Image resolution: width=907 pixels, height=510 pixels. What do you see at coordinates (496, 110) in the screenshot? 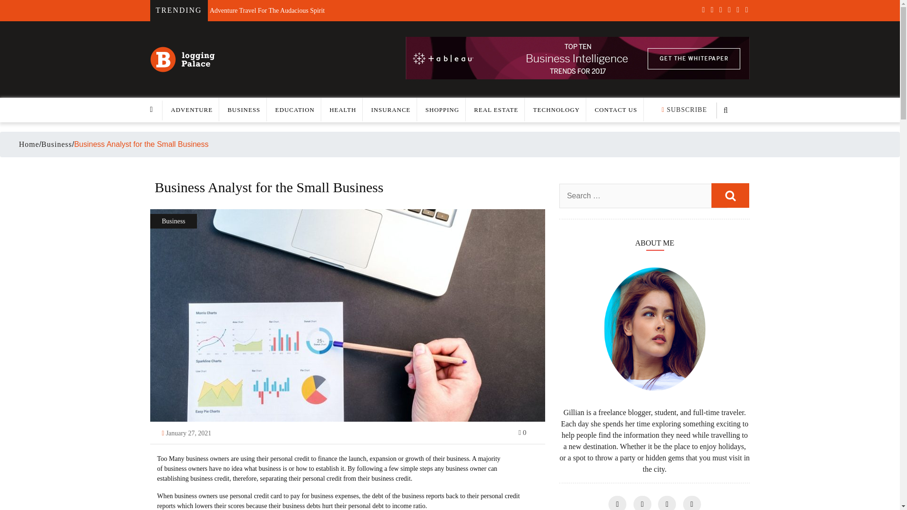
I see `REAL ESTATE` at bounding box center [496, 110].